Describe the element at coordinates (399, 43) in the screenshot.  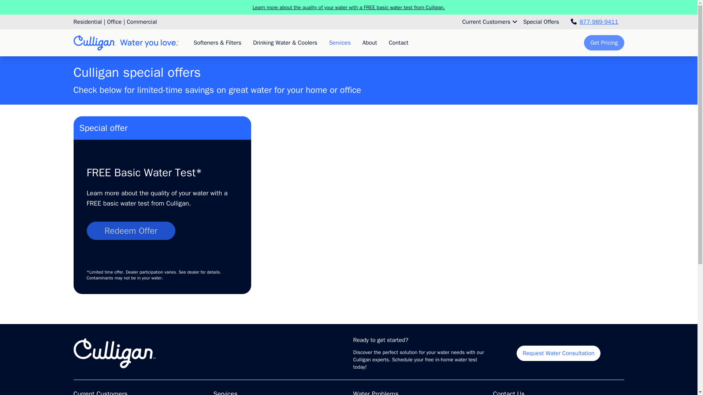
I see `Contact` at that location.